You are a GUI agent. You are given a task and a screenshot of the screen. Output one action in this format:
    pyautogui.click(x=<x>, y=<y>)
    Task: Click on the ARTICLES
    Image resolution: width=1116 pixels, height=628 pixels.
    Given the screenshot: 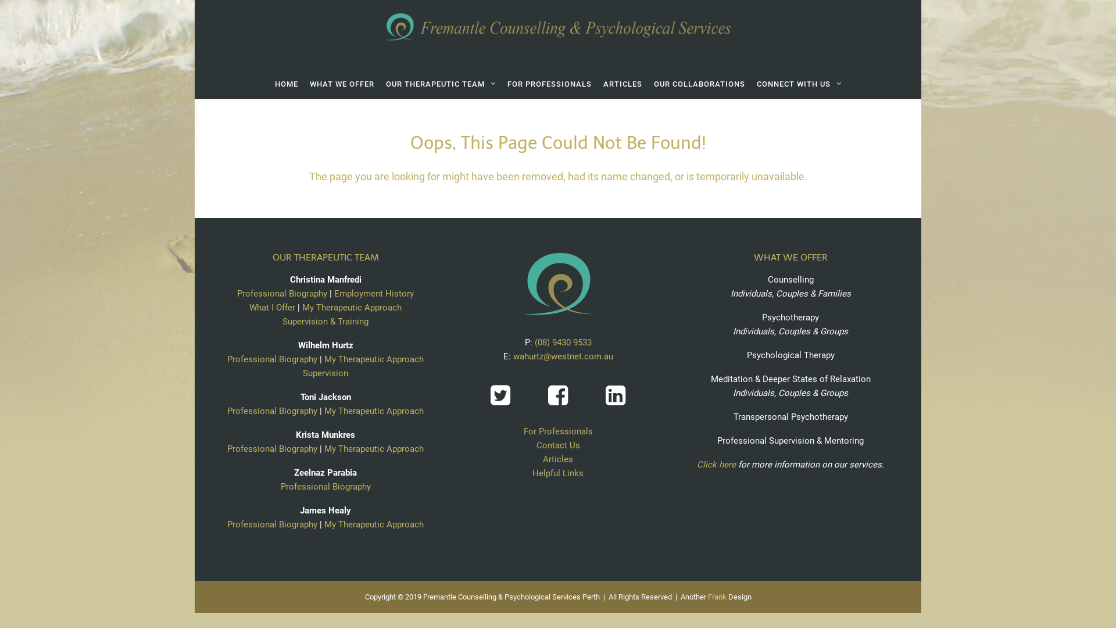 What is the action you would take?
    pyautogui.click(x=623, y=84)
    